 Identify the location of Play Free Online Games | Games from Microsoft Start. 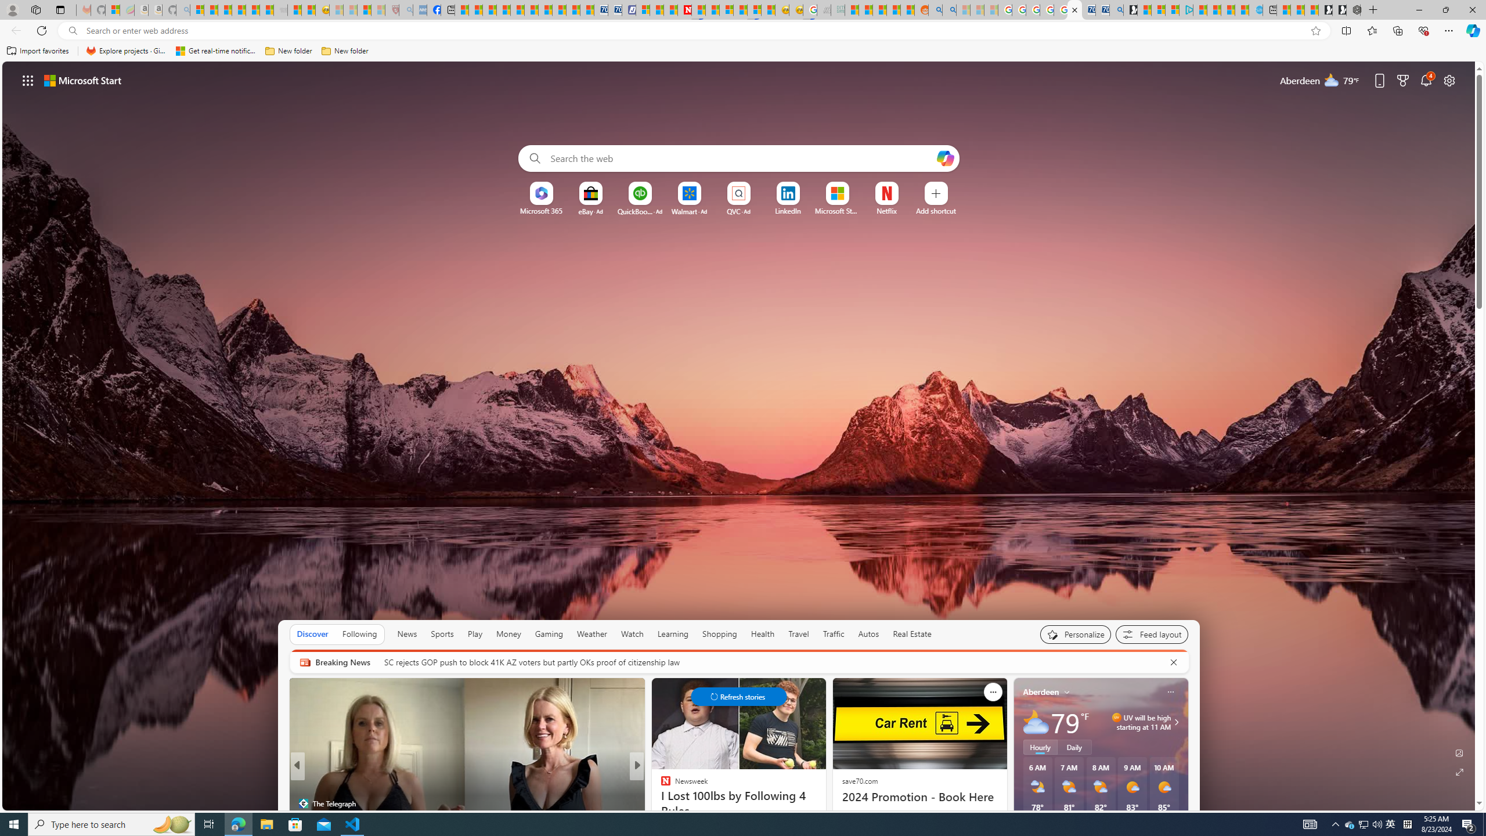
(1339, 10).